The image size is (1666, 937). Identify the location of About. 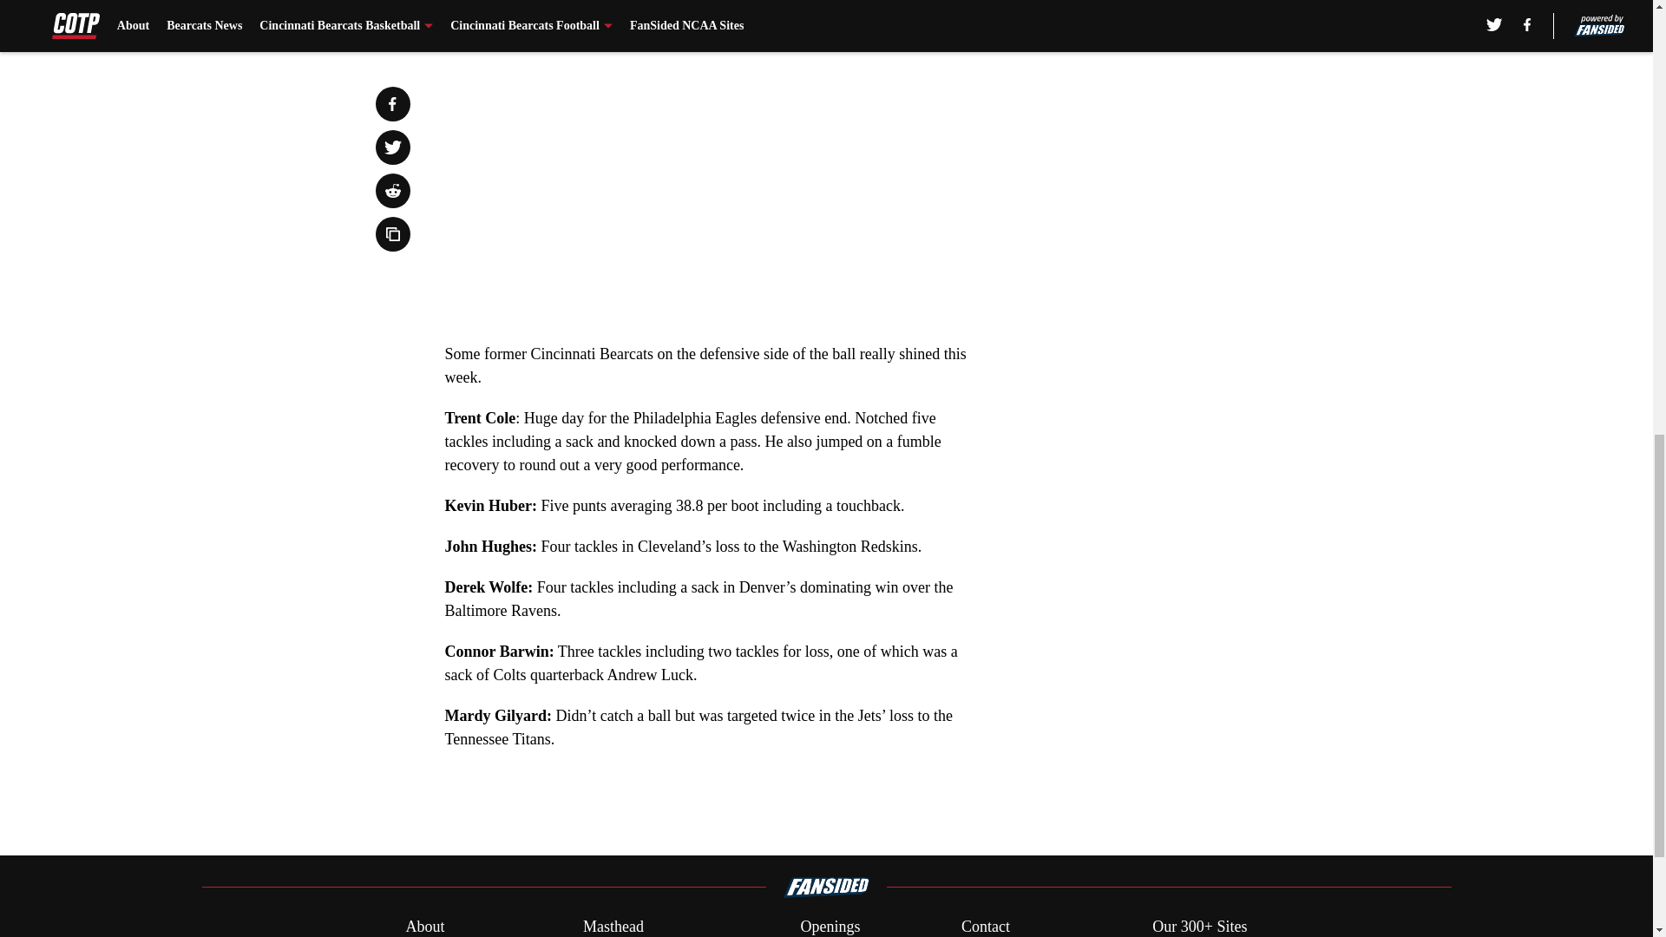
(424, 927).